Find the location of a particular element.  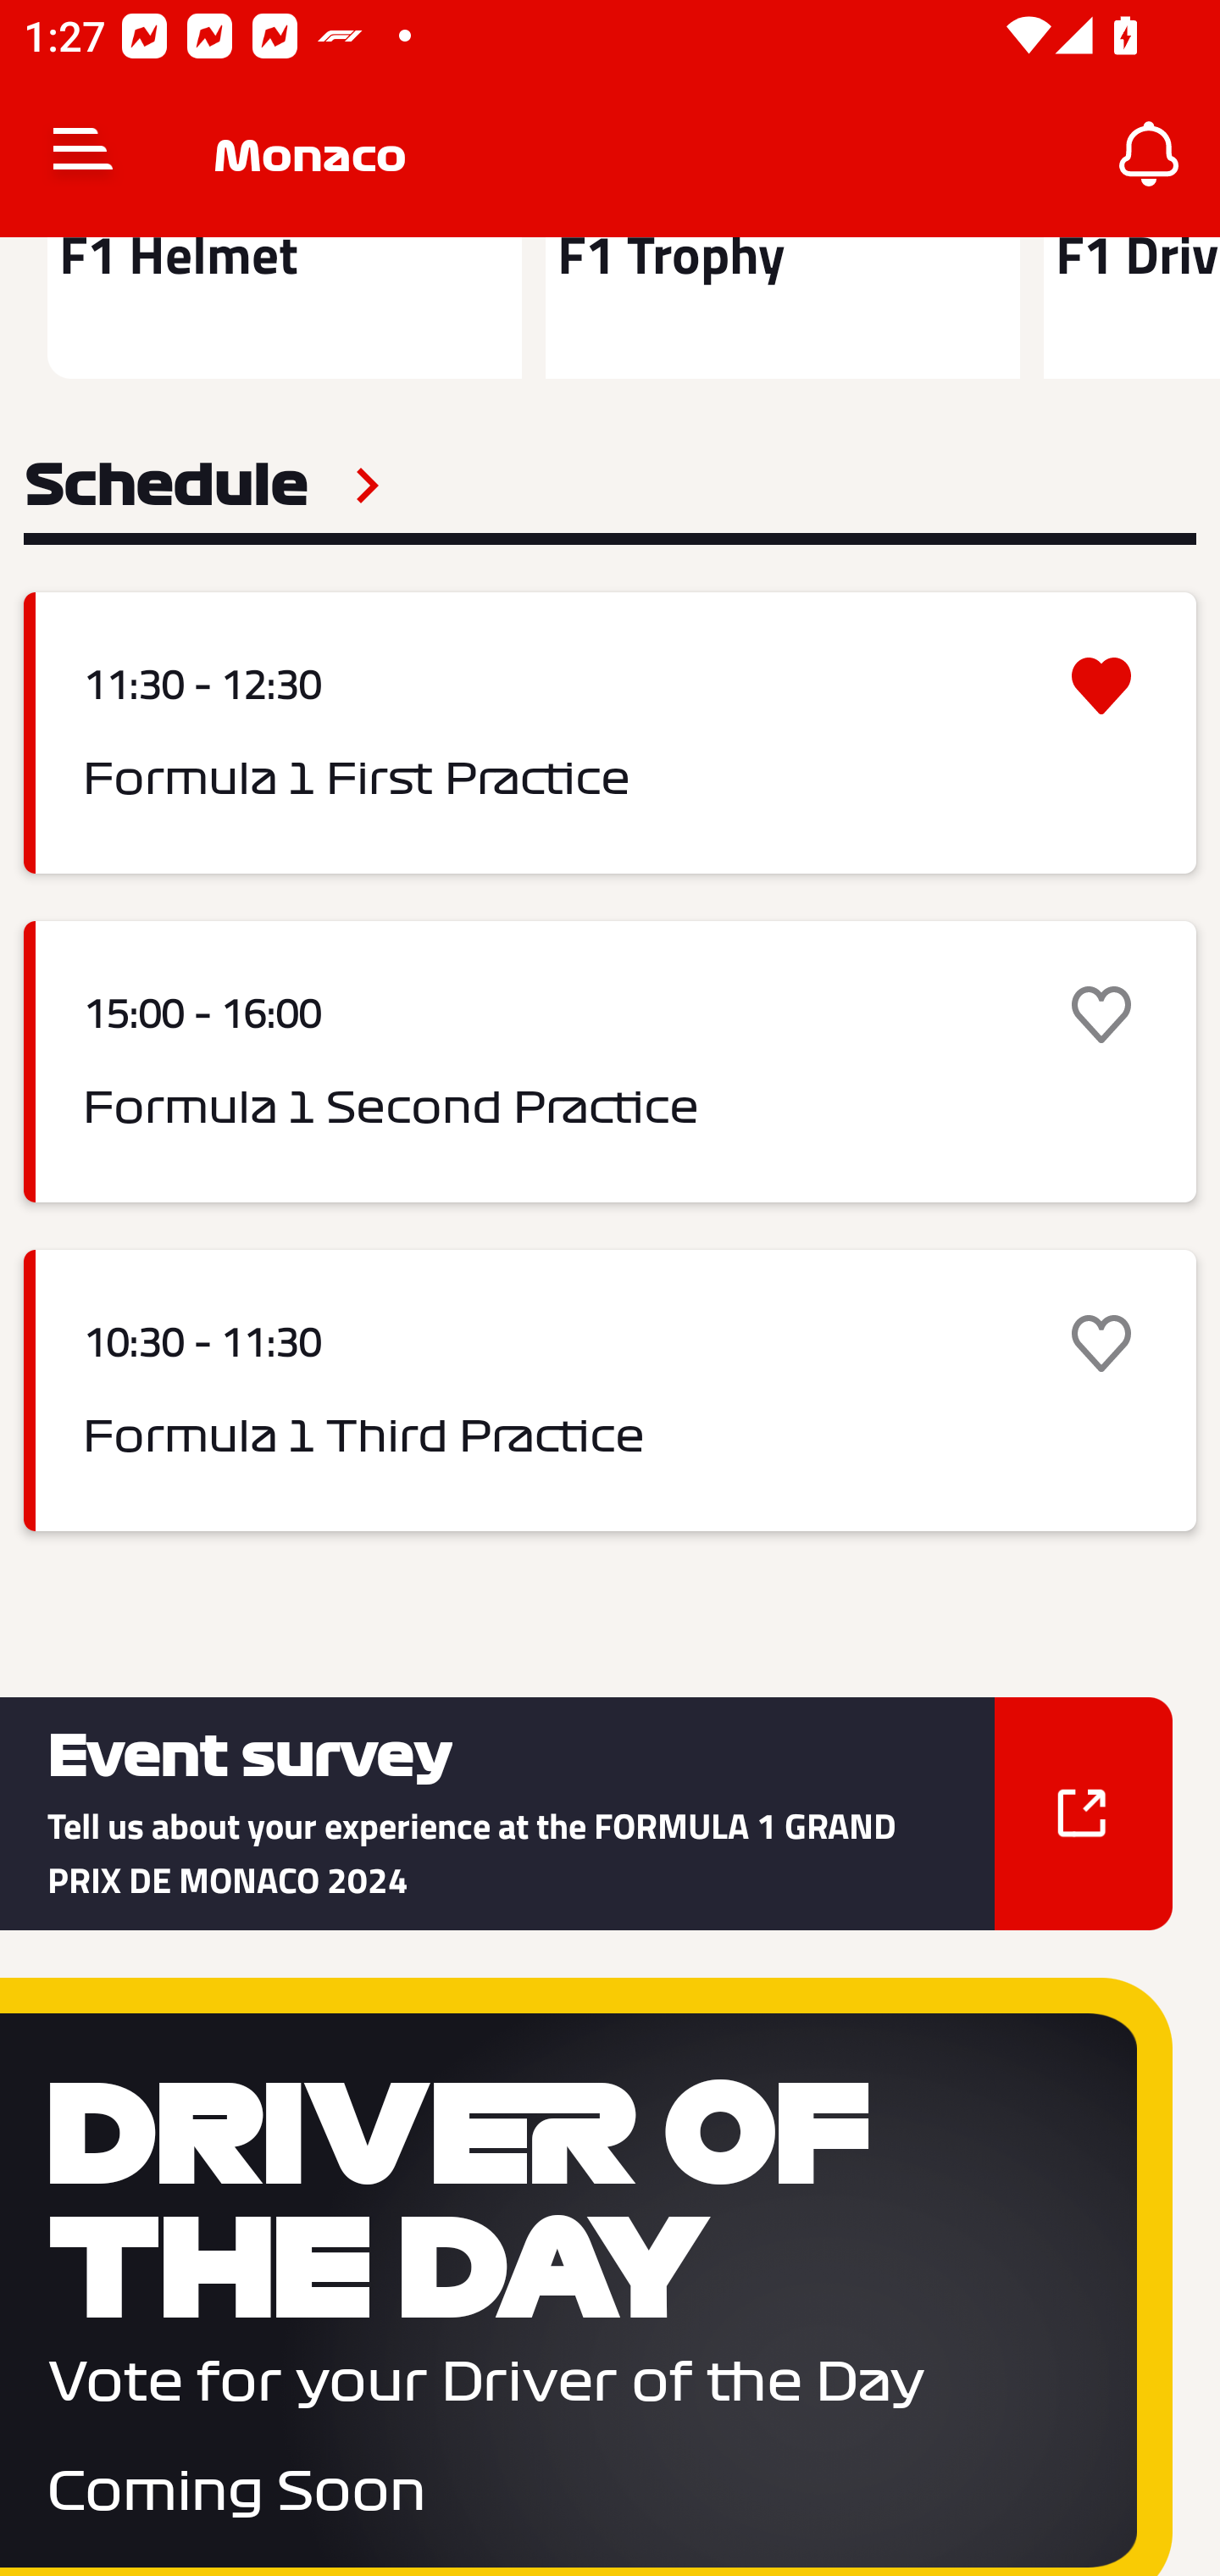

F1 Helmet is located at coordinates (285, 307).